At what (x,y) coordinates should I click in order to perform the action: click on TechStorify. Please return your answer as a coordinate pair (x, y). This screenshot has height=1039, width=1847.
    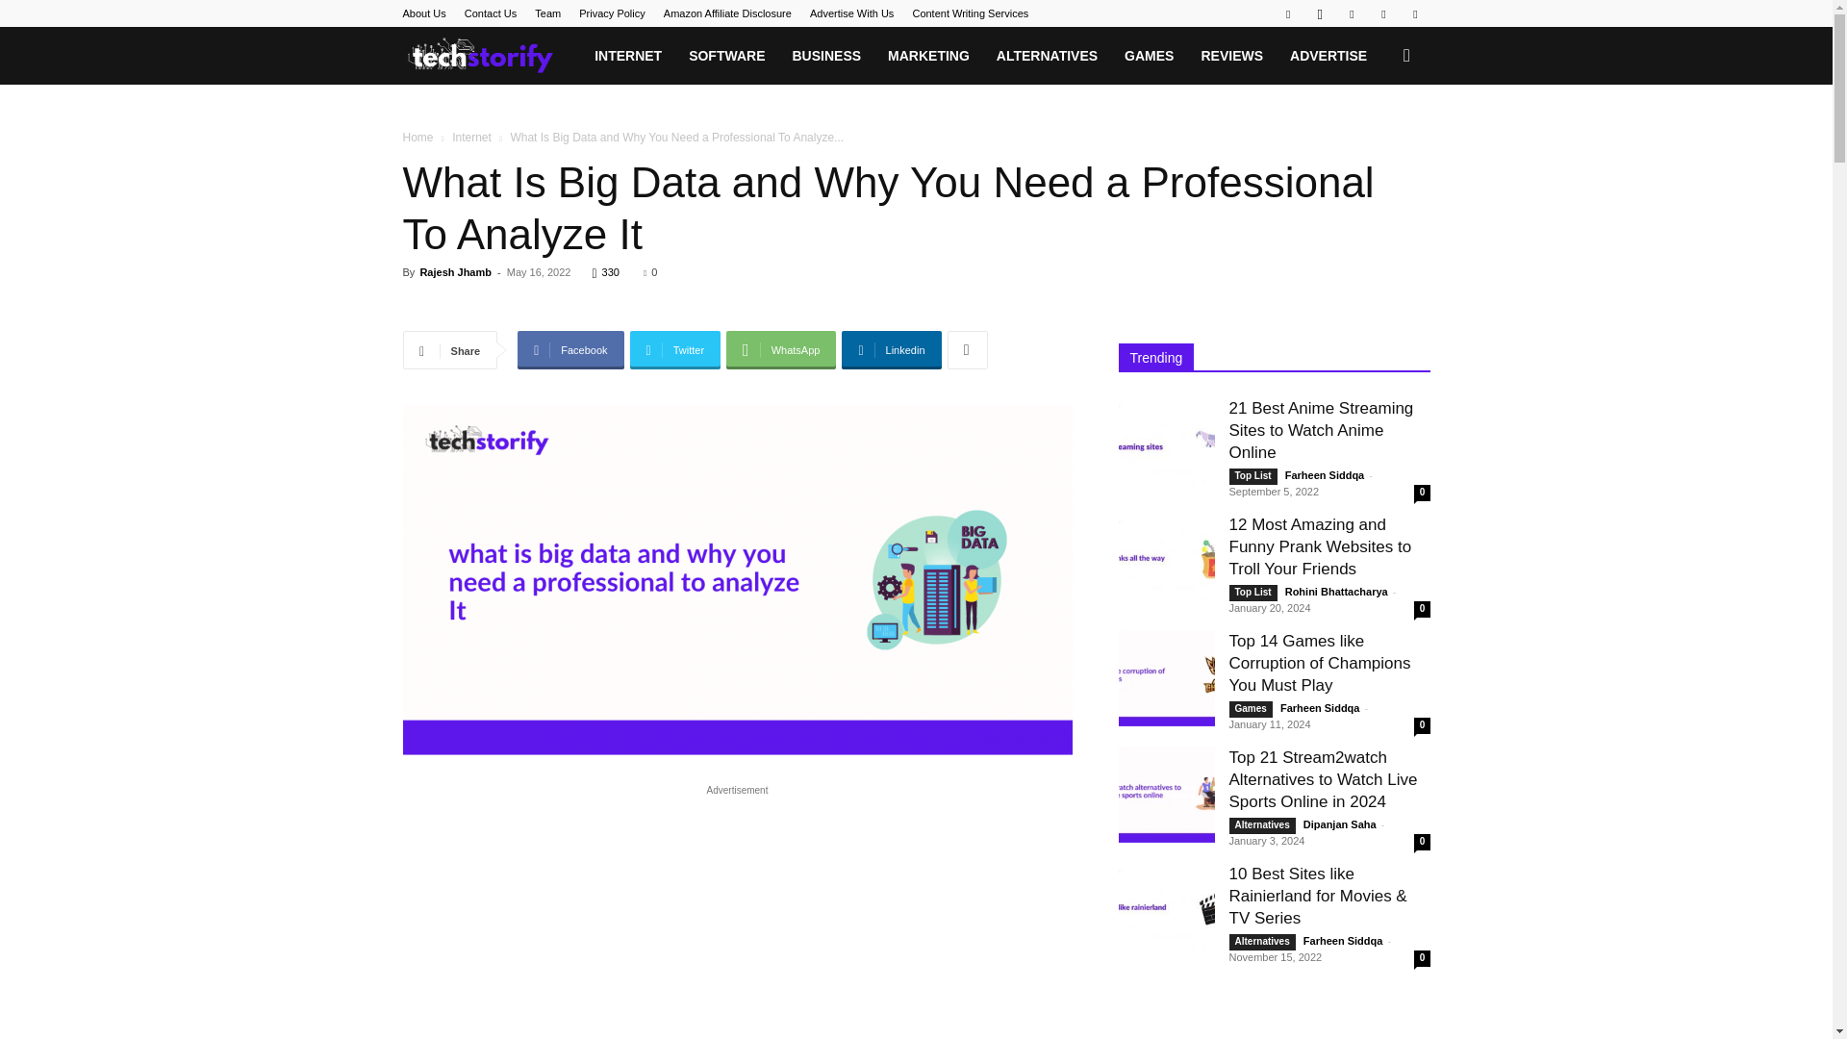
    Looking at the image, I should click on (492, 56).